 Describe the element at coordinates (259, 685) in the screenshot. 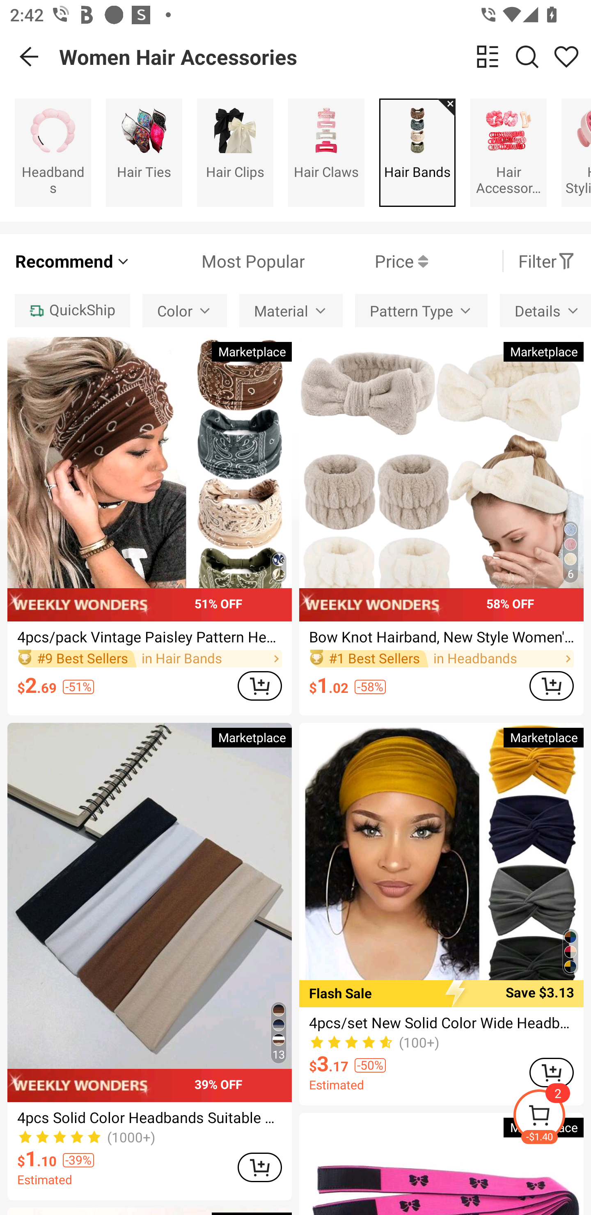

I see `ADD TO CART` at that location.